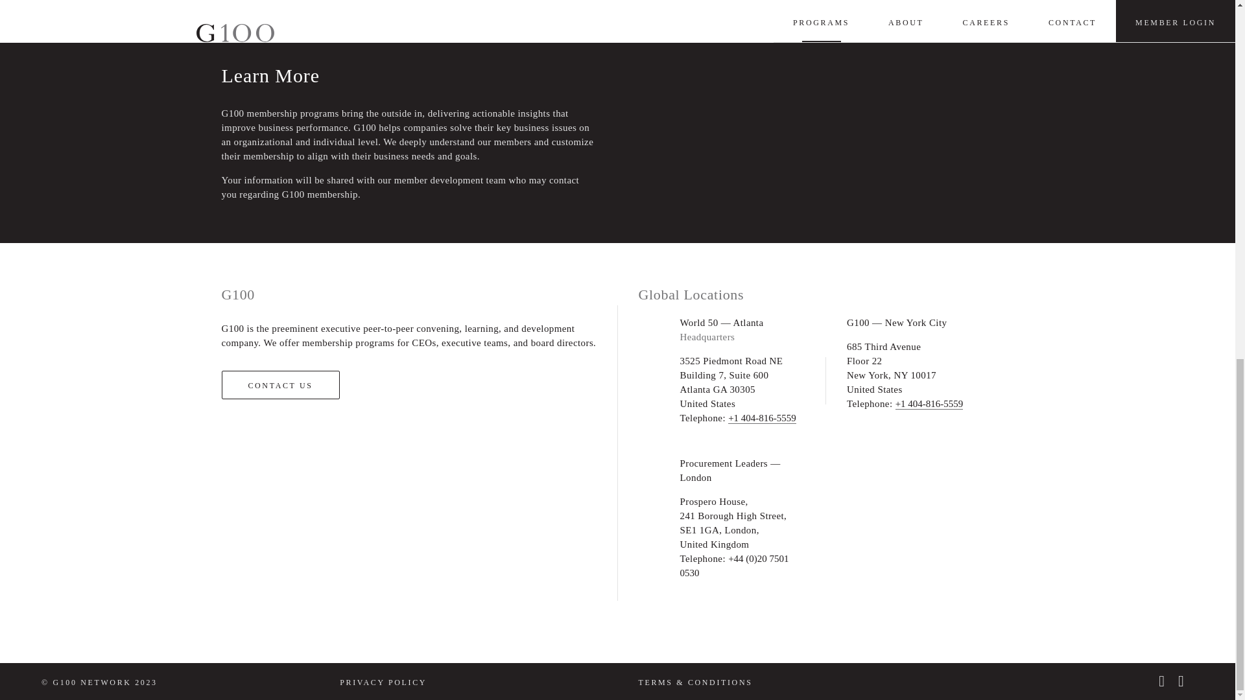 The width and height of the screenshot is (1245, 700). What do you see at coordinates (383, 682) in the screenshot?
I see `PRIVACY POLICY` at bounding box center [383, 682].